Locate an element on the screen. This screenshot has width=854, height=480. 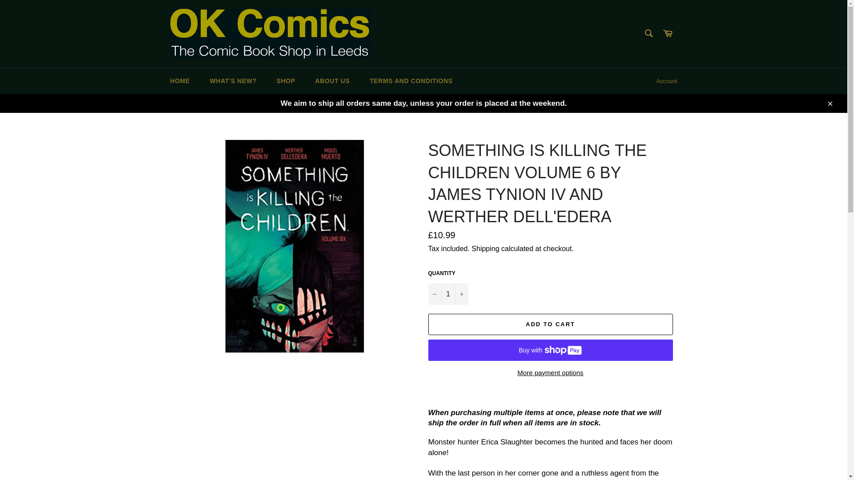
TERMS AND CONDITIONS is located at coordinates (411, 81).